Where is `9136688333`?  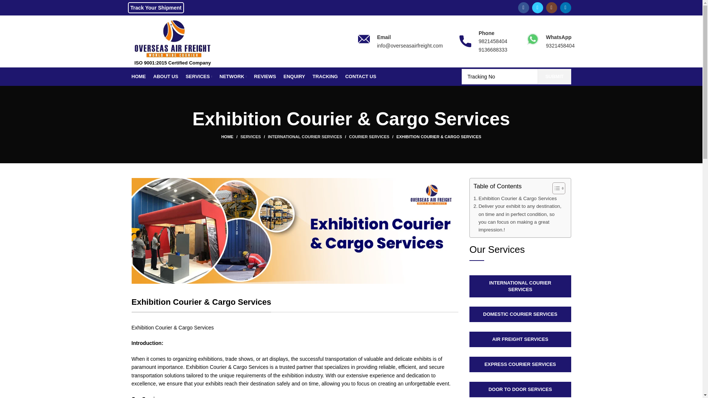 9136688333 is located at coordinates (493, 49).